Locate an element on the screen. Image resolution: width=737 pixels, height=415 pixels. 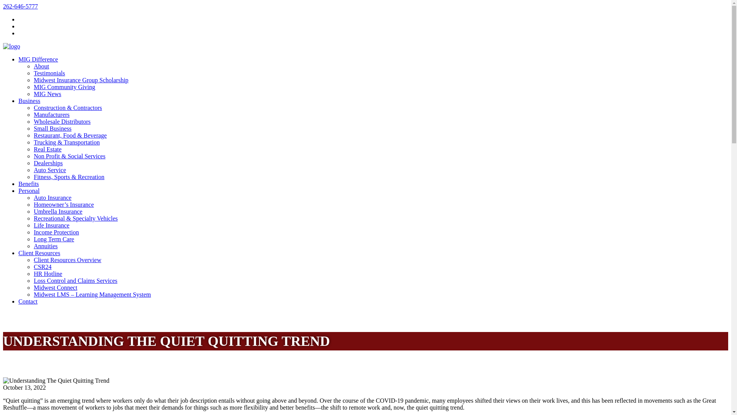
Wholesale Distributors is located at coordinates (62, 121).